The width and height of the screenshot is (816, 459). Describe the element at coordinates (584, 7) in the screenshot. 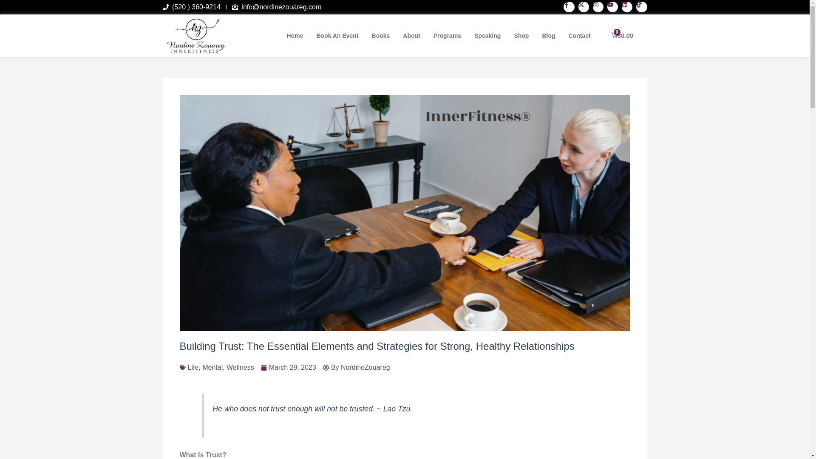

I see `X-twitter` at that location.